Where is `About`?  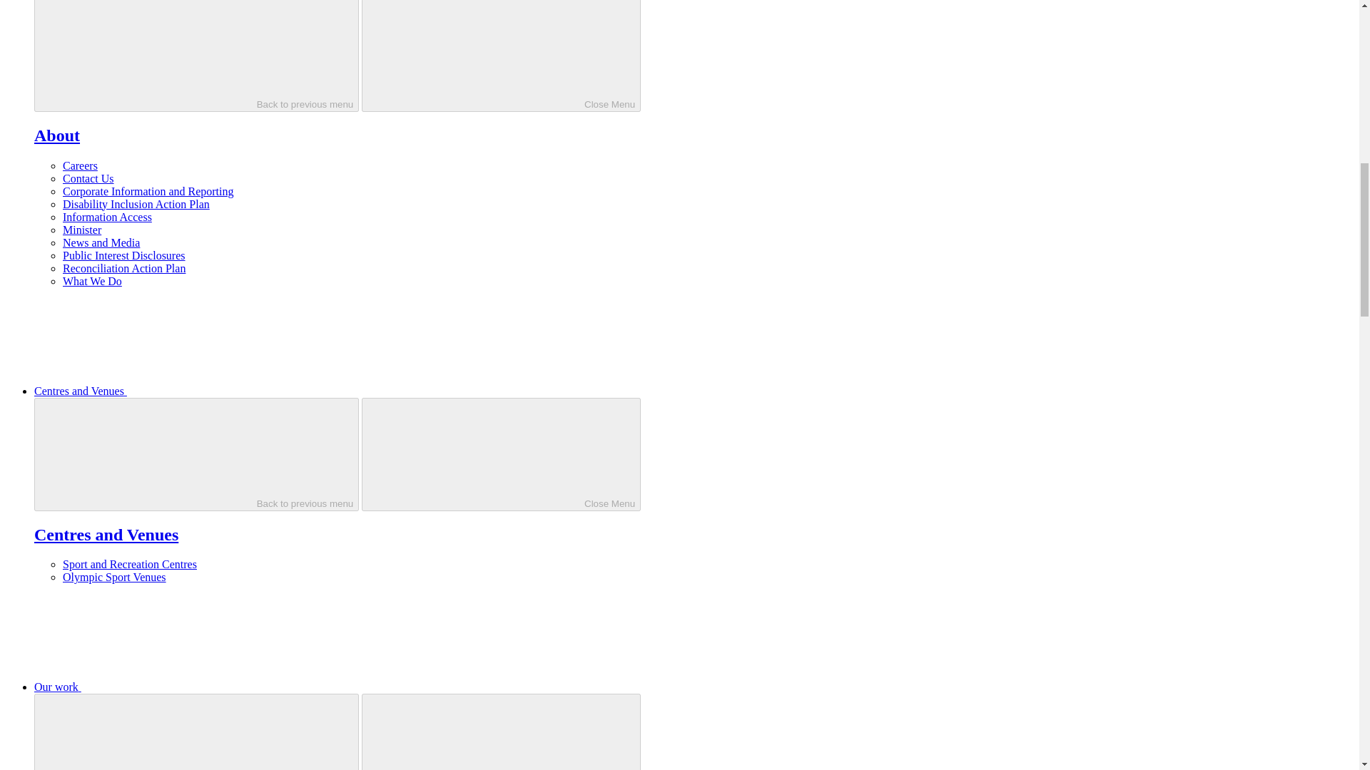 About is located at coordinates (57, 135).